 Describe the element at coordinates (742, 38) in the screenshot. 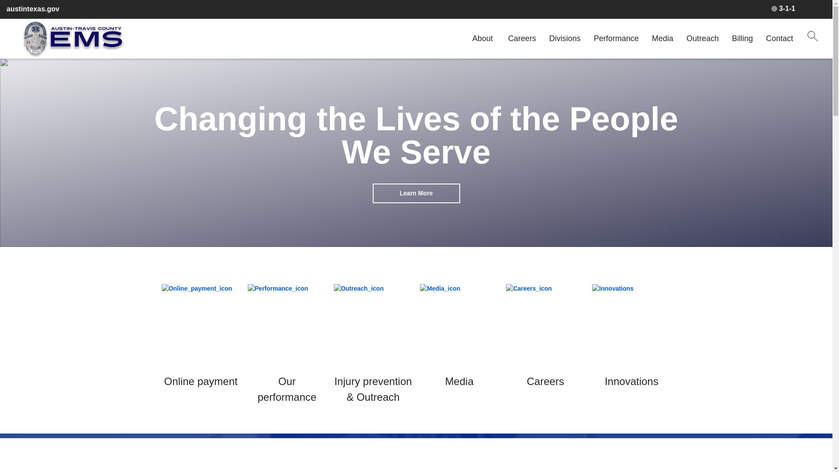

I see `Billing` at that location.